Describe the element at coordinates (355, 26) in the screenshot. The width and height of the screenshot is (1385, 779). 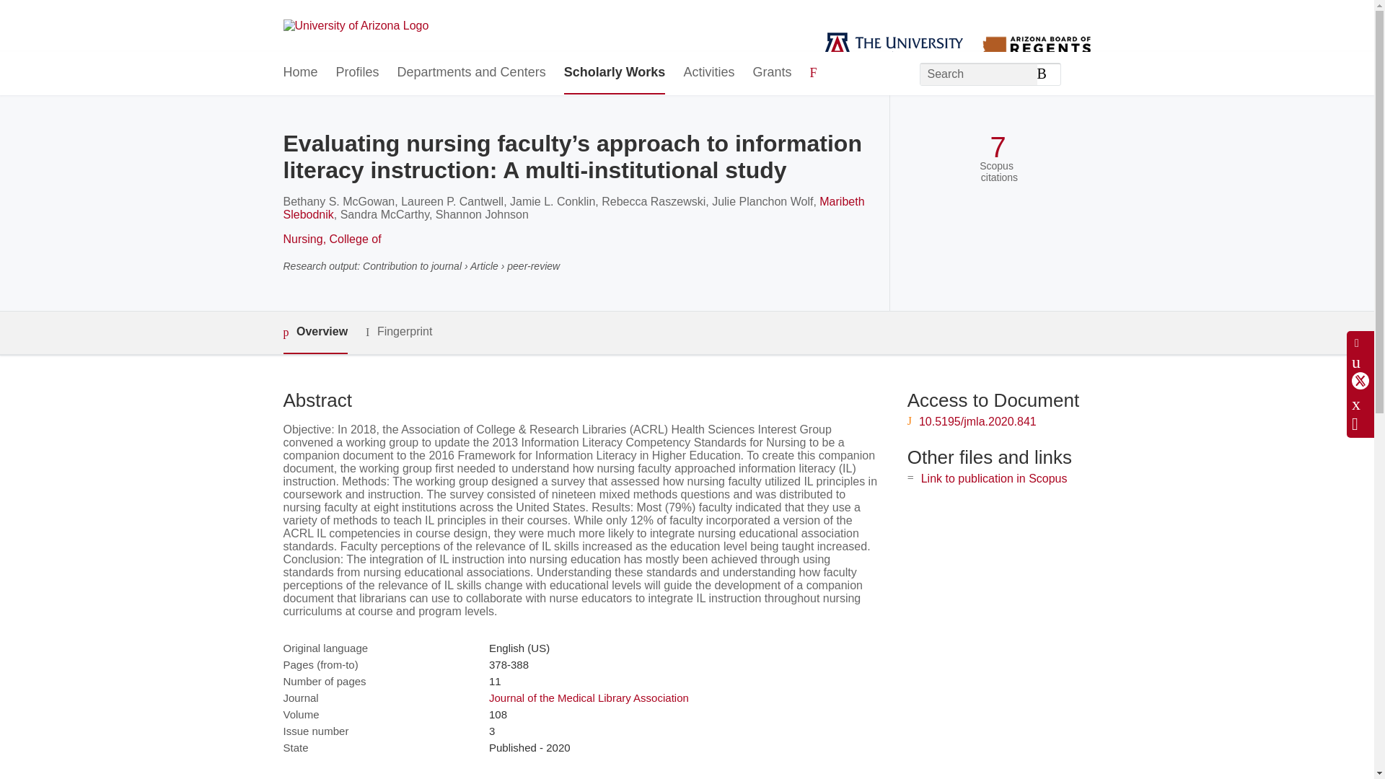
I see `University of Arizona Home` at that location.